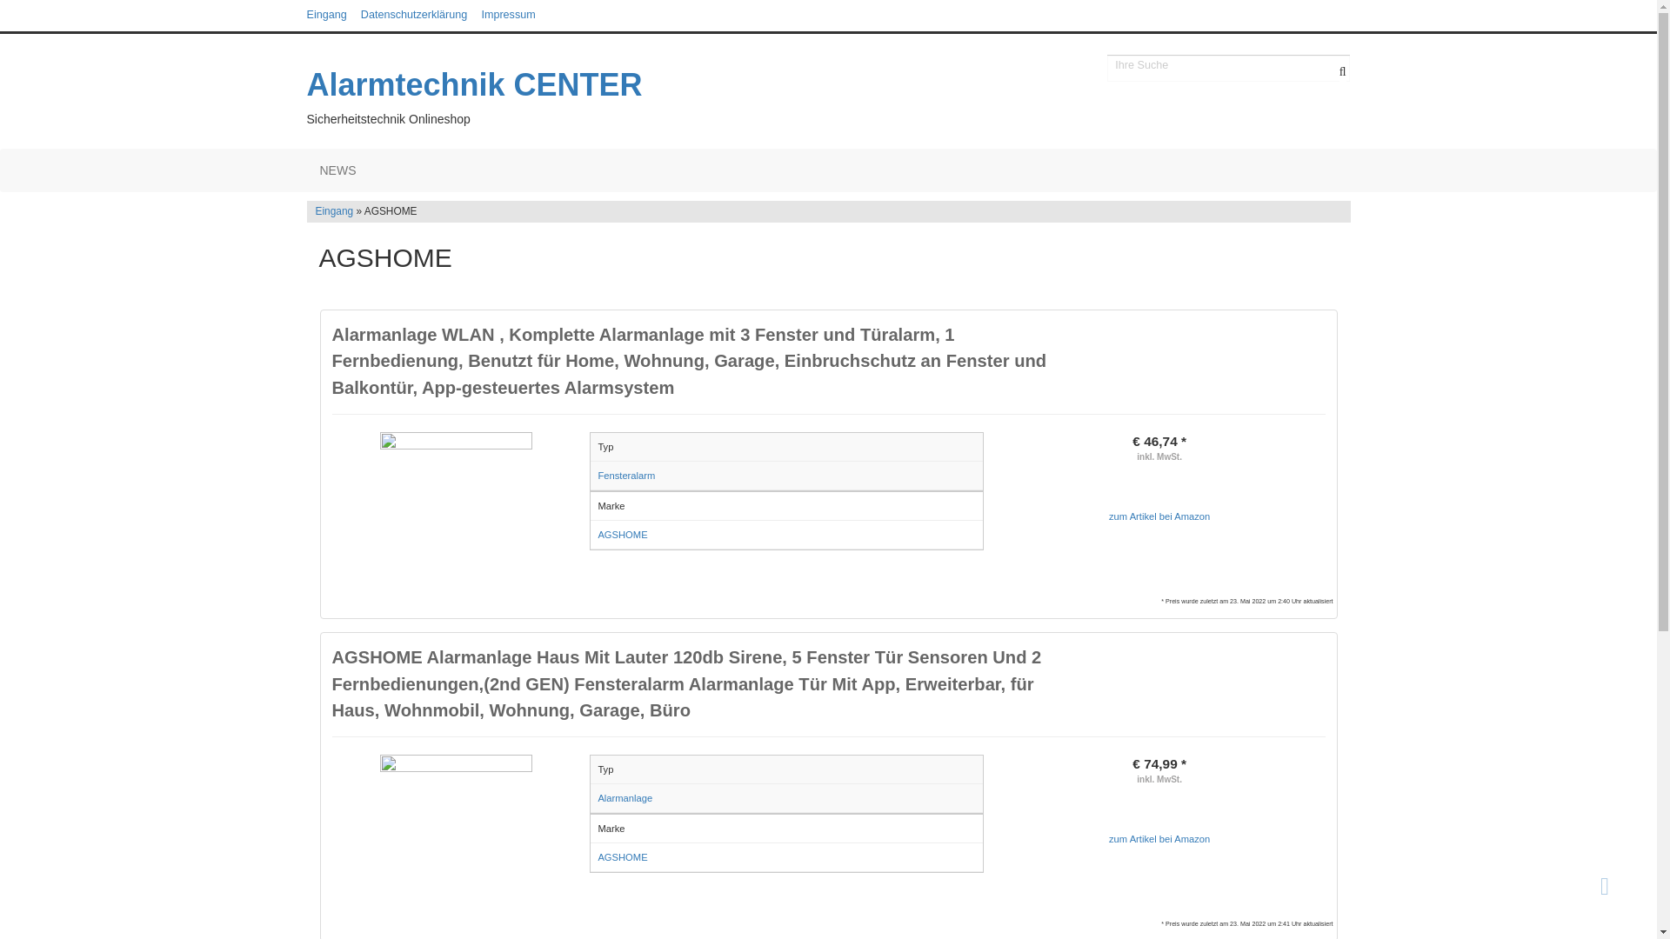  What do you see at coordinates (623, 535) in the screenshot?
I see `AGSHOME` at bounding box center [623, 535].